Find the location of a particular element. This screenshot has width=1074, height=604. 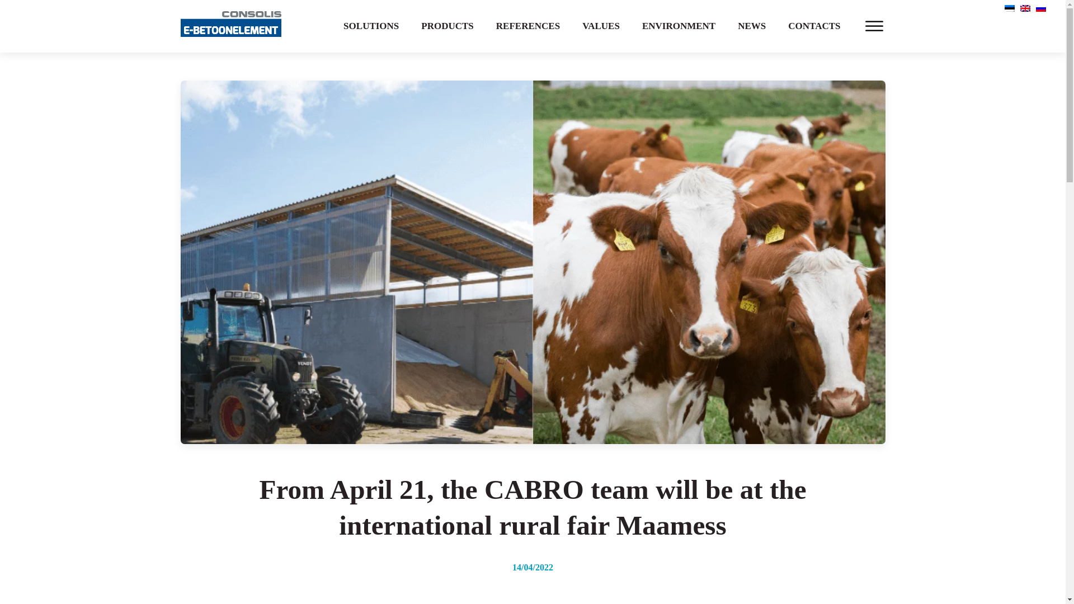

SOLUTIONS is located at coordinates (371, 26).